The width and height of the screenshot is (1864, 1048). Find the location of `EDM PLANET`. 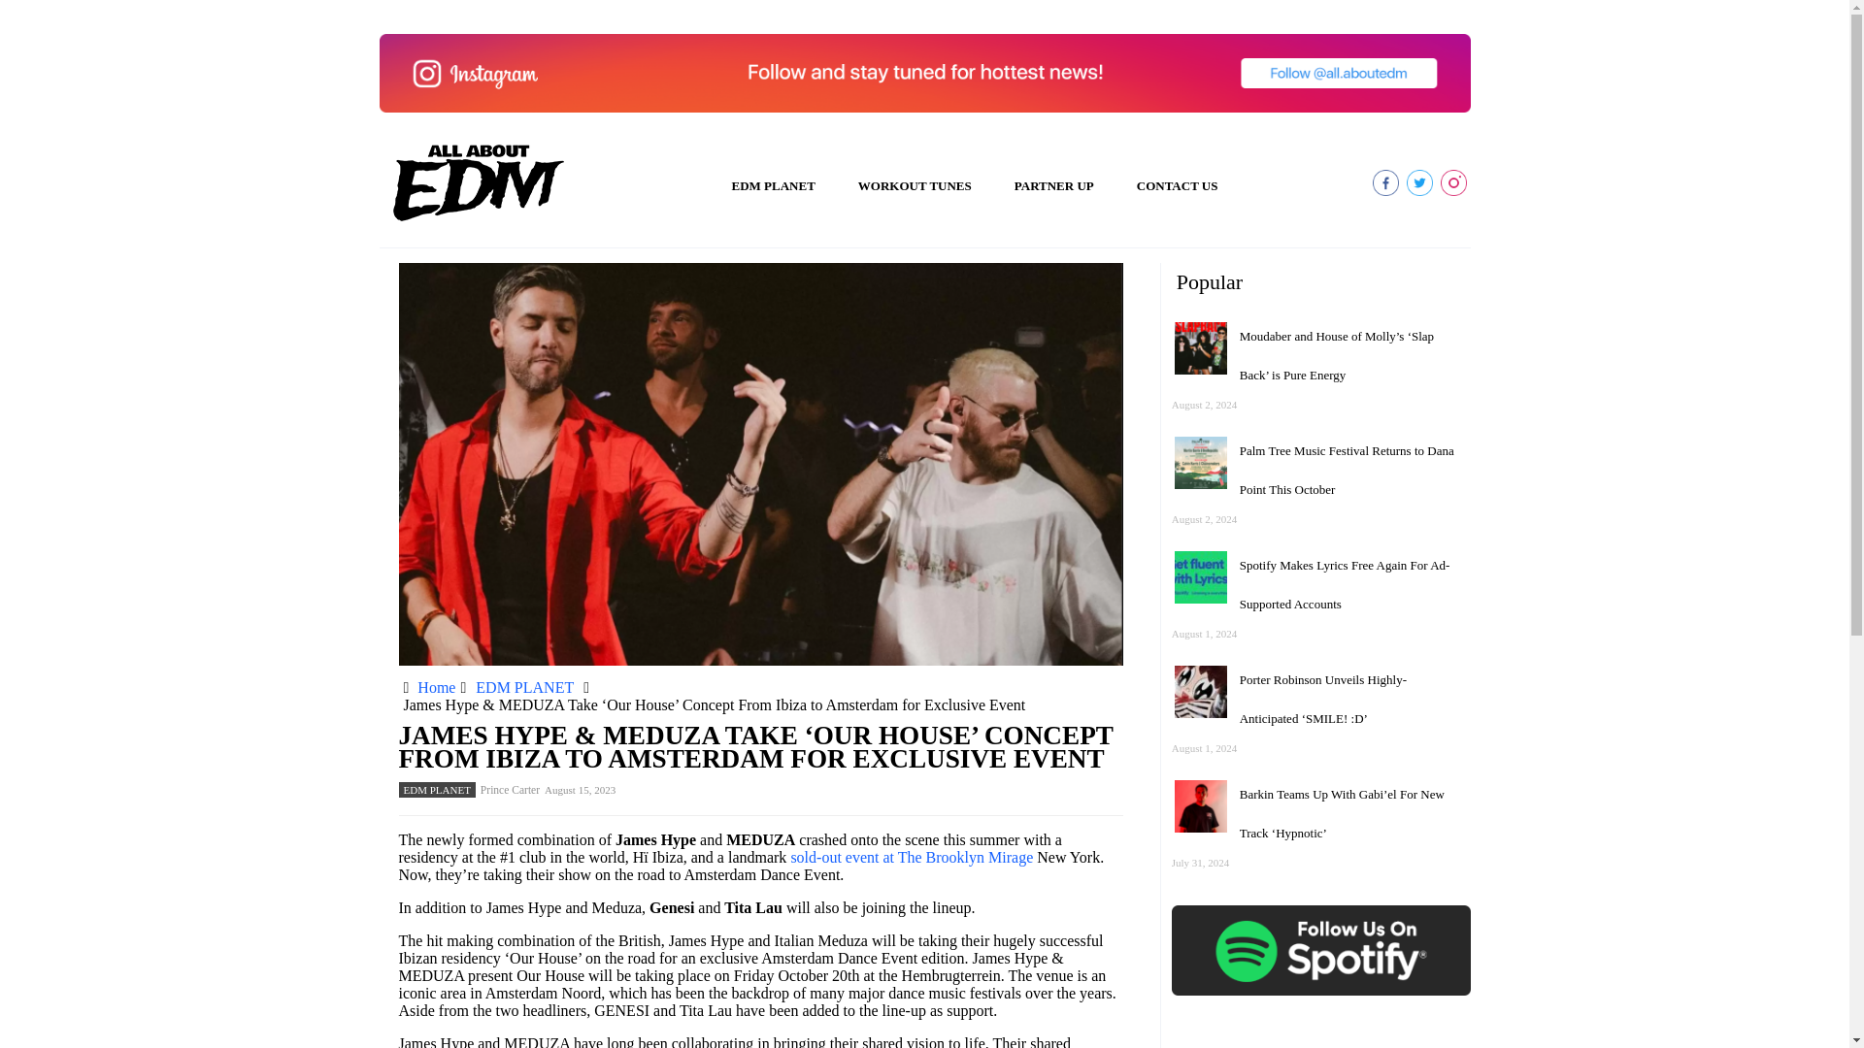

EDM PLANET is located at coordinates (524, 687).